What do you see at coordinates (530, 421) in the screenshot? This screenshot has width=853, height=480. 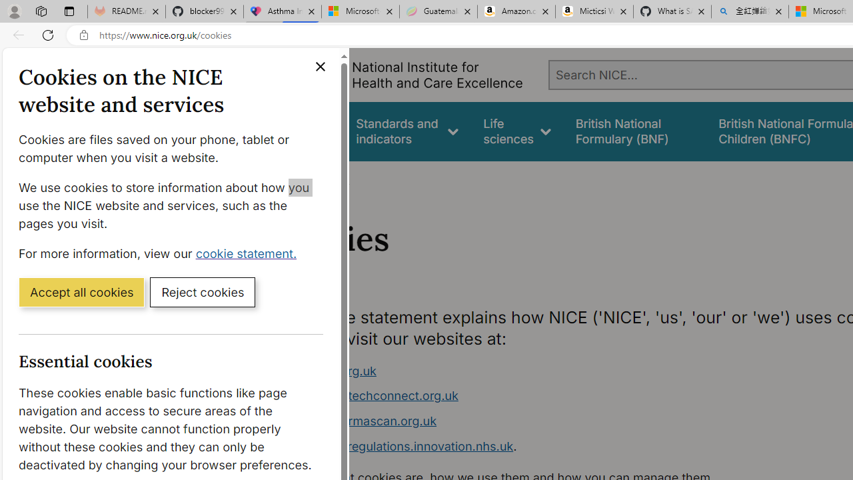 I see `www.ukpharmascan.org.uk` at bounding box center [530, 421].